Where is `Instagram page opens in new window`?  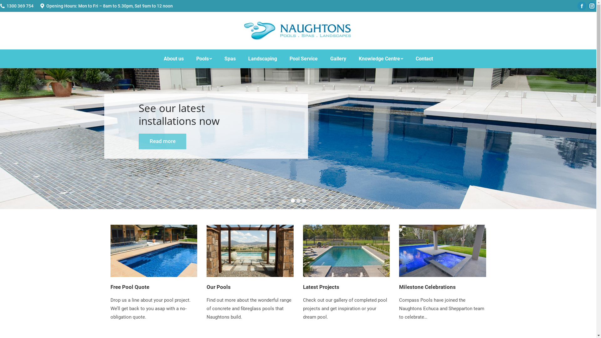
Instagram page opens in new window is located at coordinates (592, 6).